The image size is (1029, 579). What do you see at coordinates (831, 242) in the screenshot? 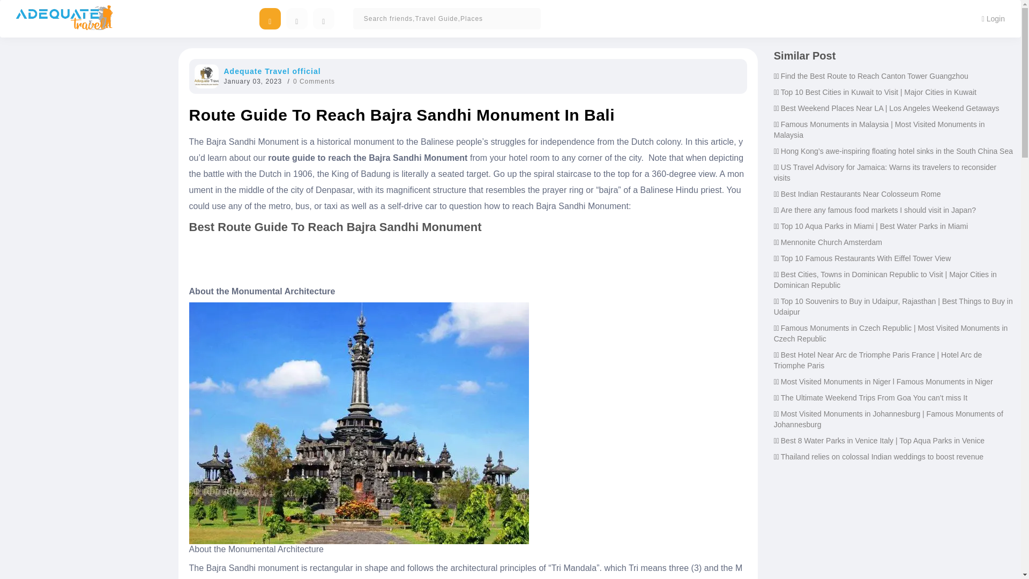
I see `Mennonite Church Amsterdam` at bounding box center [831, 242].